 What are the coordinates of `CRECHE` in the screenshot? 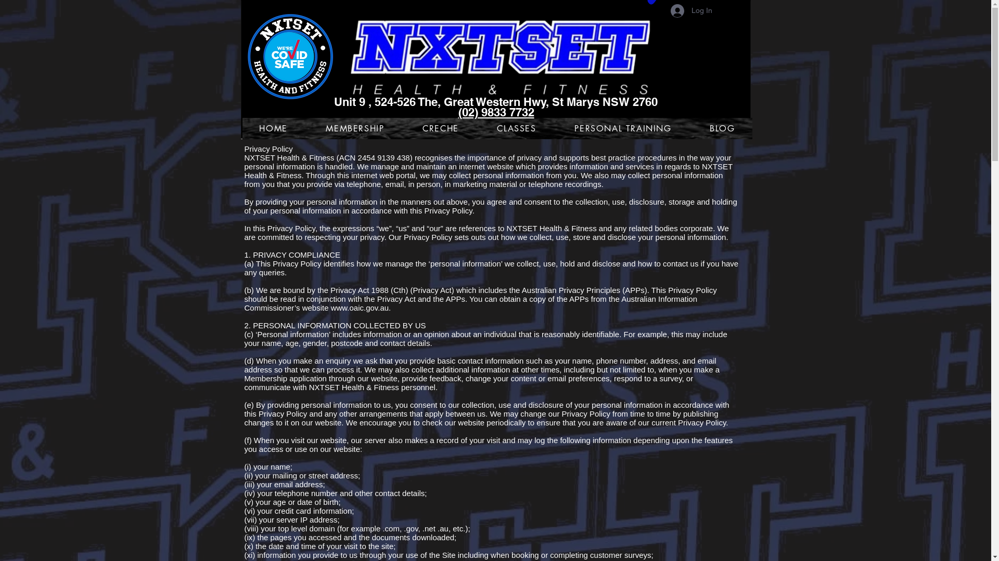 It's located at (440, 129).